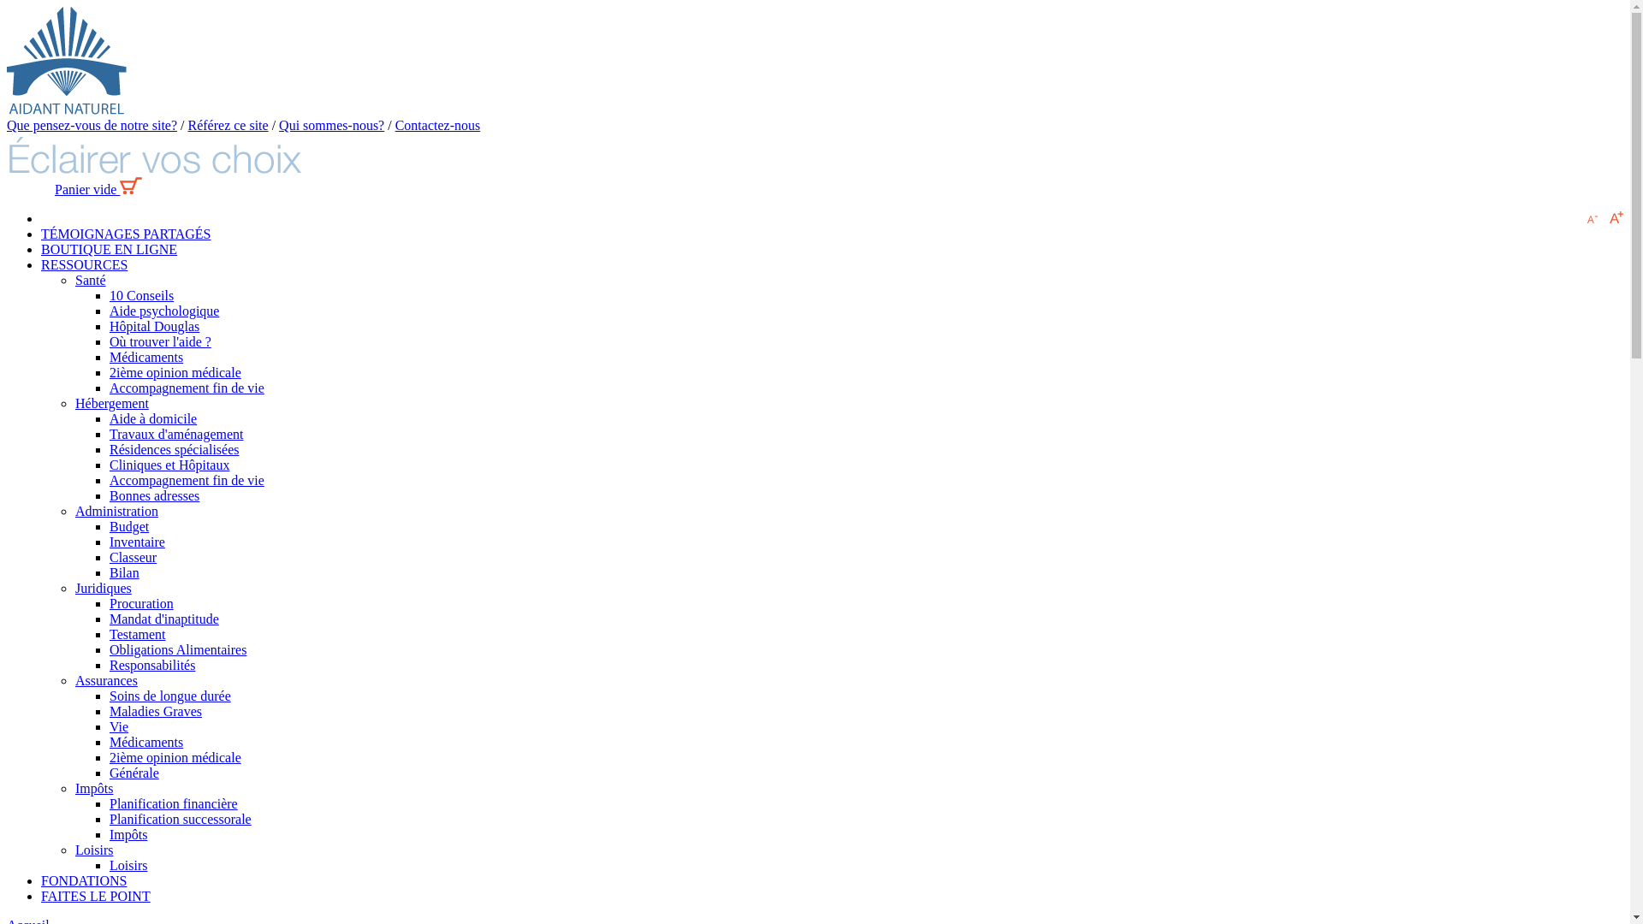 The width and height of the screenshot is (1643, 924). Describe the element at coordinates (142, 296) in the screenshot. I see `10 Conseils` at that location.